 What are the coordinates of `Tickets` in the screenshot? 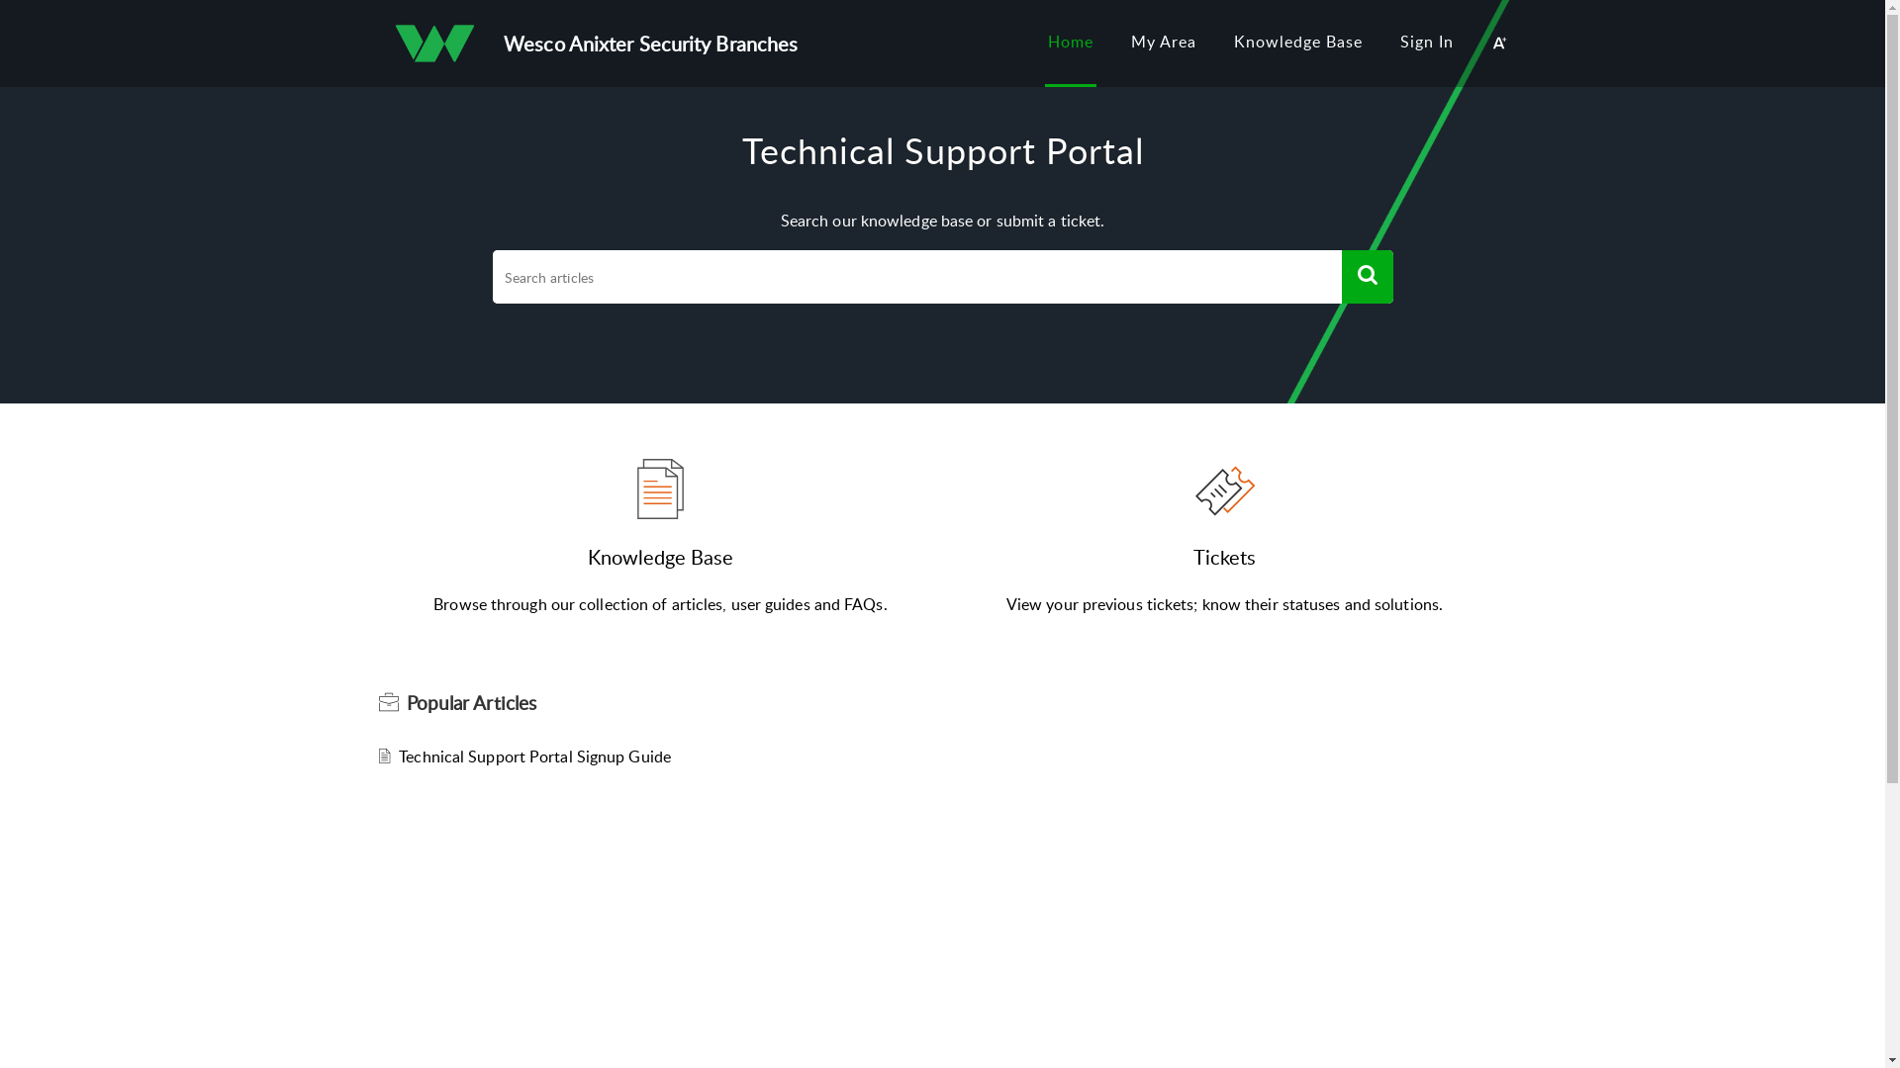 It's located at (1225, 557).